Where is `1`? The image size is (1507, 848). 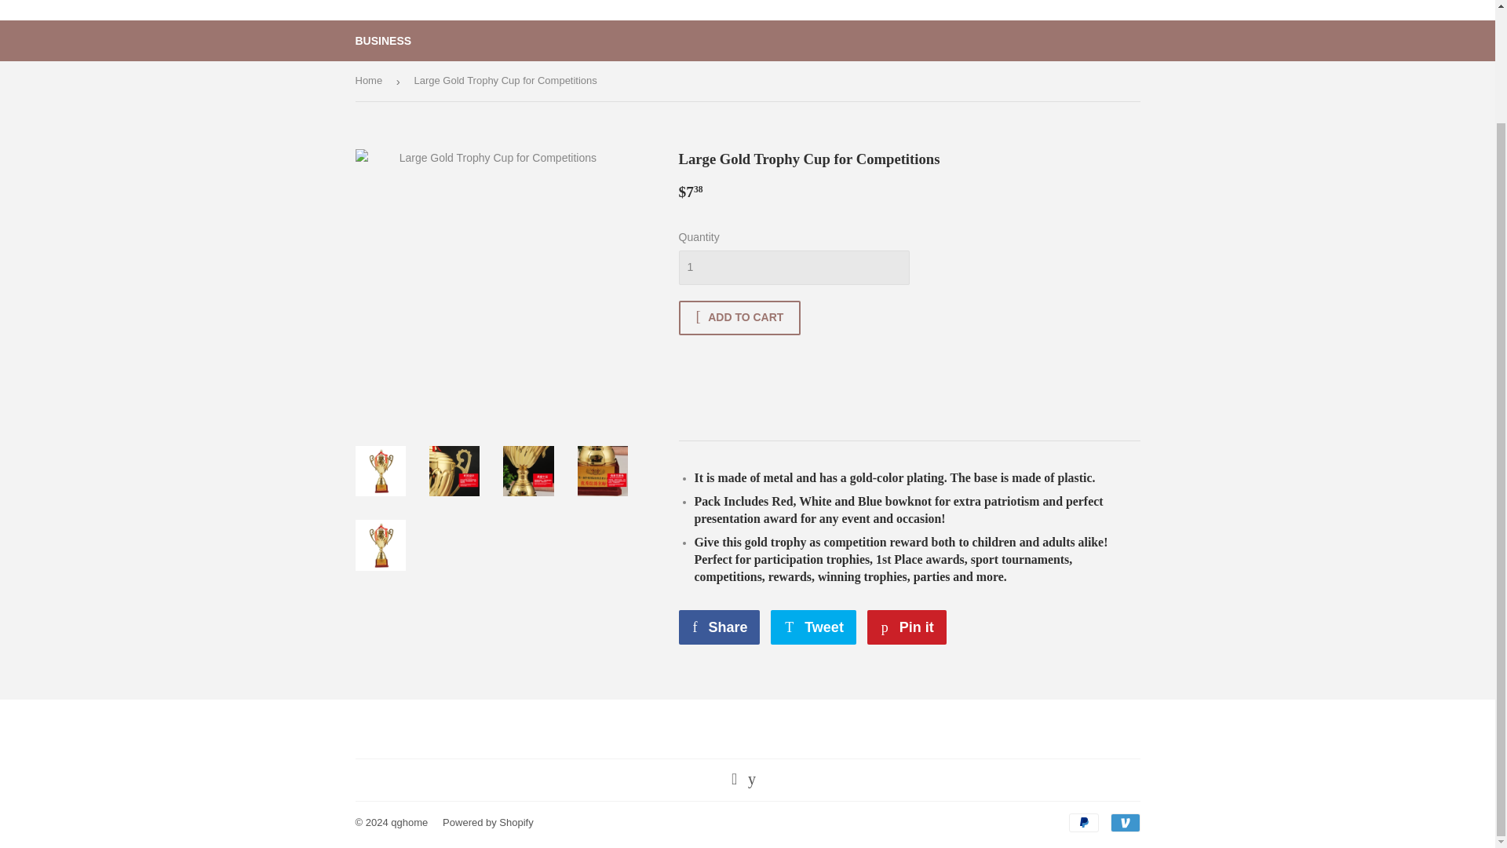
1 is located at coordinates (1124, 822).